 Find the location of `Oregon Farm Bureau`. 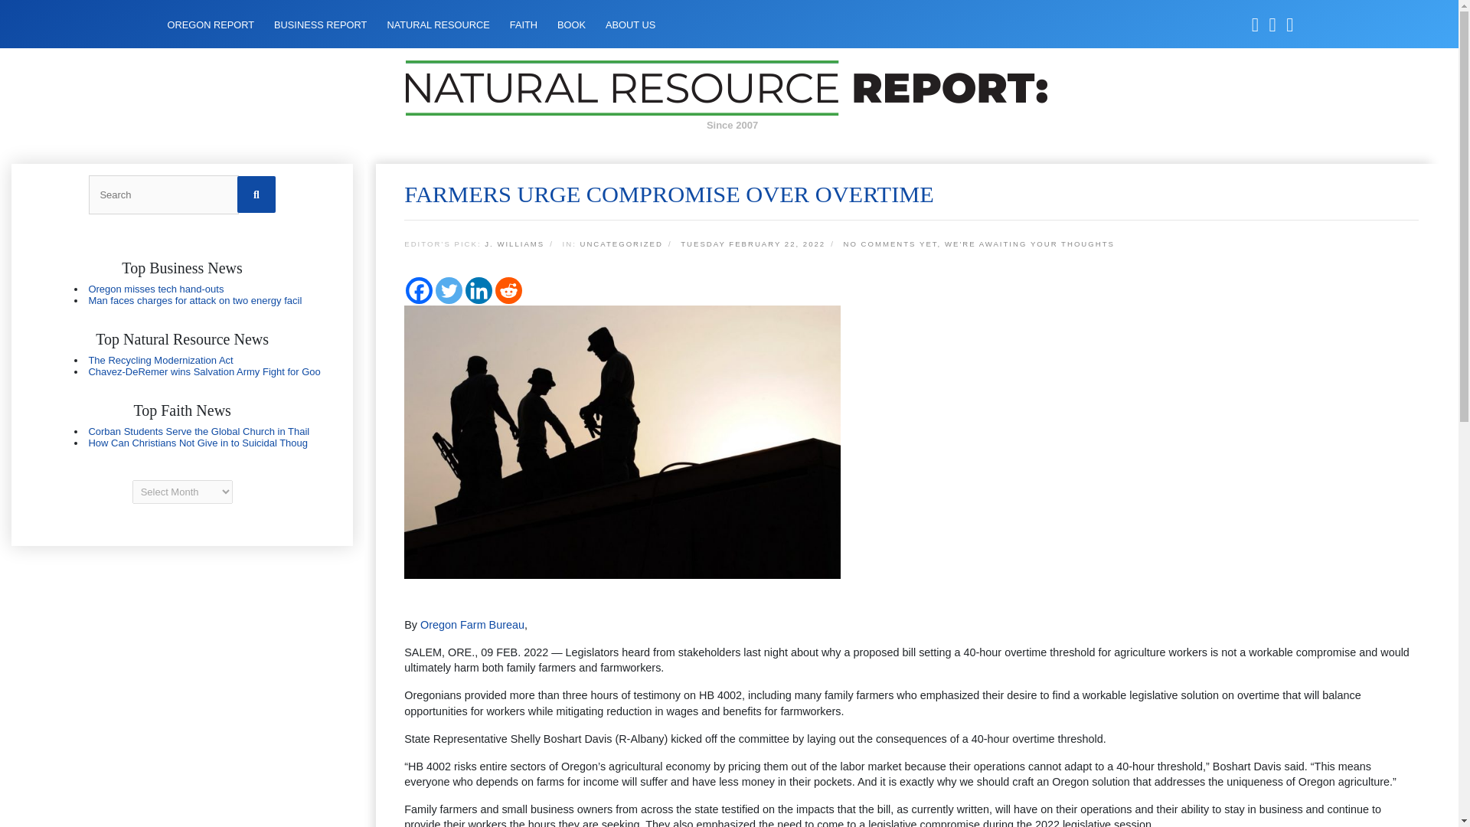

Oregon Farm Bureau is located at coordinates (472, 625).